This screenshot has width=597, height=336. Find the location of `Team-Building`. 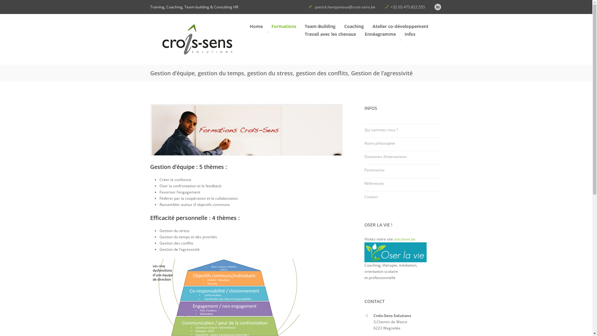

Team-Building is located at coordinates (320, 27).